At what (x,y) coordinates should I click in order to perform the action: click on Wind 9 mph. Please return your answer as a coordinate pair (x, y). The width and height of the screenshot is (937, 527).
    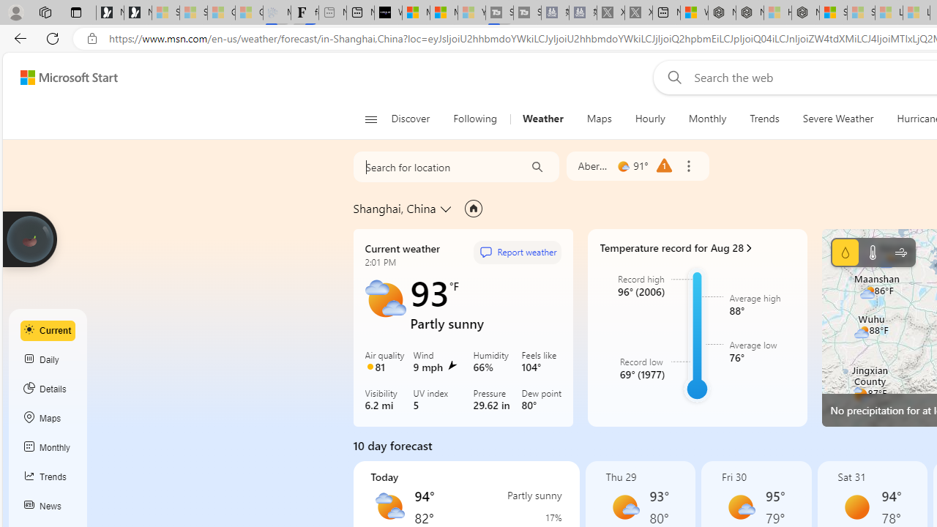
    Looking at the image, I should click on (440, 362).